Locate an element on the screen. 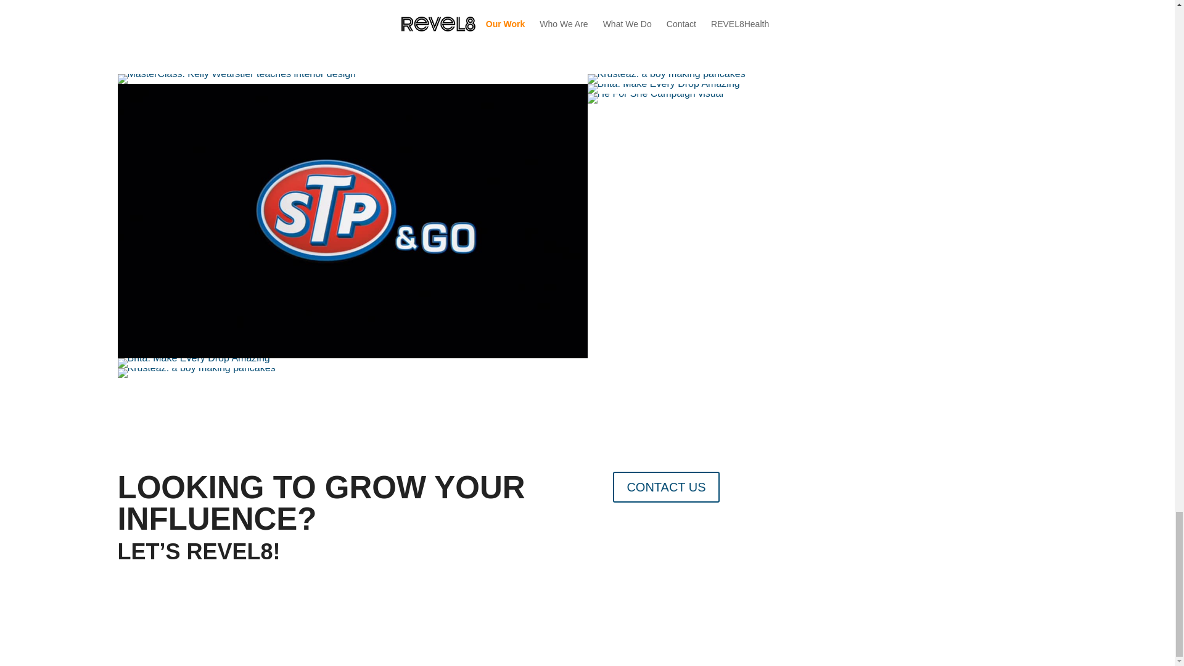 This screenshot has height=666, width=1184. Krusteaz is located at coordinates (196, 373).